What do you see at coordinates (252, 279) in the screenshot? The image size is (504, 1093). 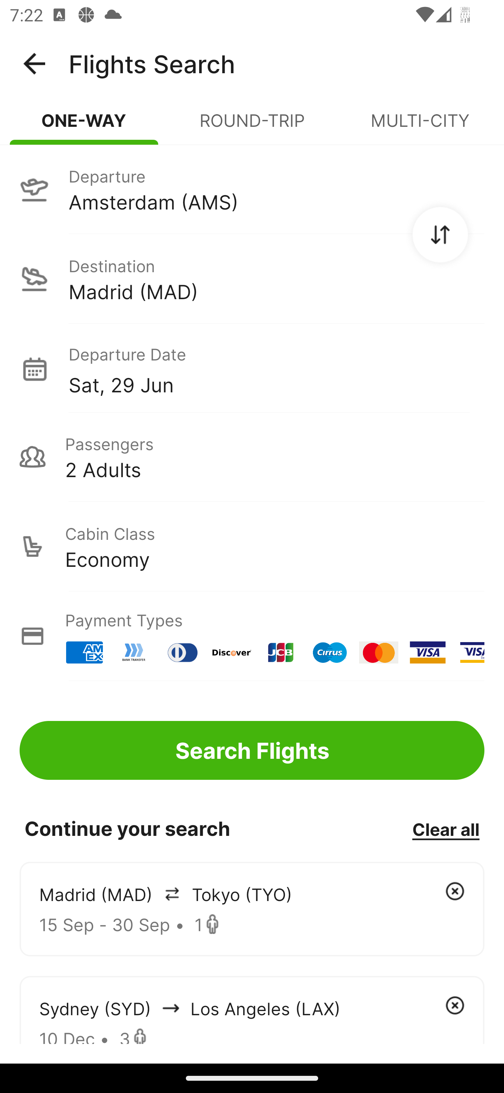 I see `Destination Madrid (MAD)` at bounding box center [252, 279].